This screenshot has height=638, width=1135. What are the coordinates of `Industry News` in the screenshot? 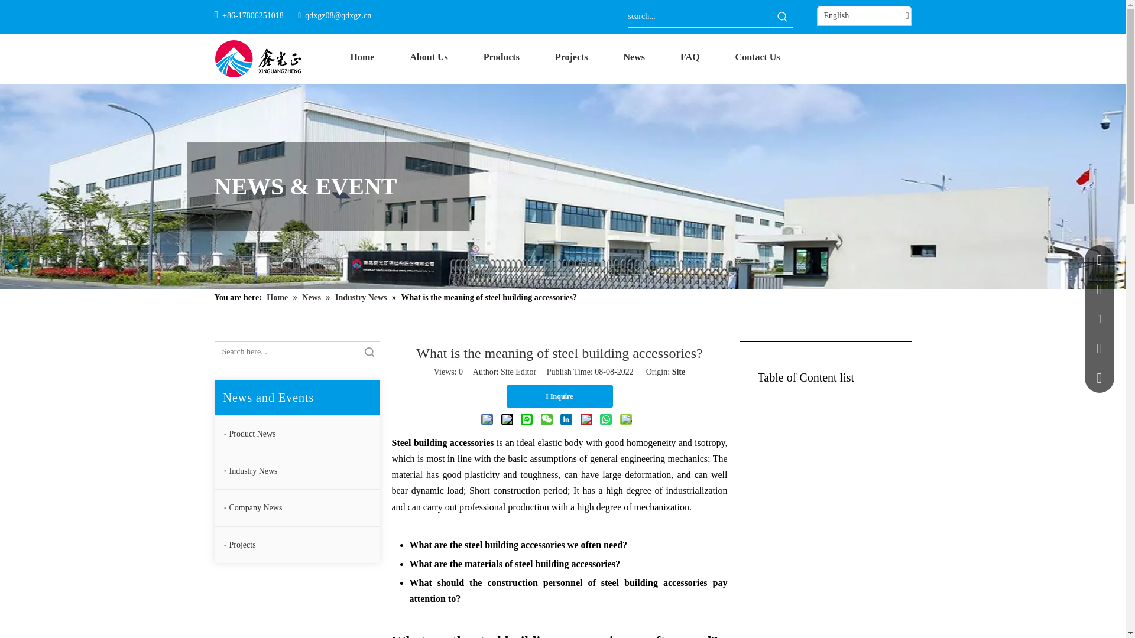 It's located at (304, 471).